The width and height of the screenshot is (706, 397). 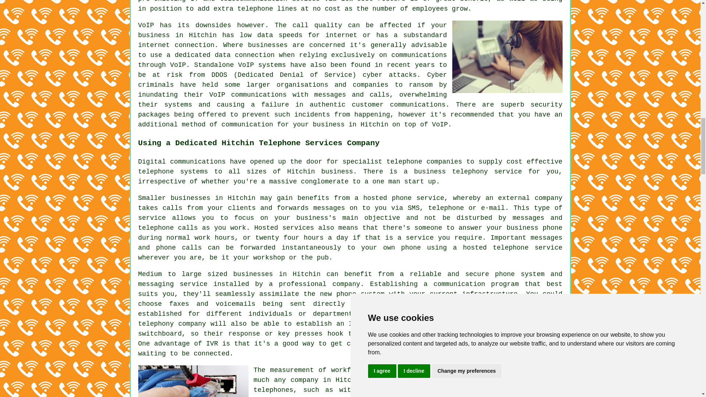 What do you see at coordinates (239, 1) in the screenshot?
I see `IT and telecommunication` at bounding box center [239, 1].